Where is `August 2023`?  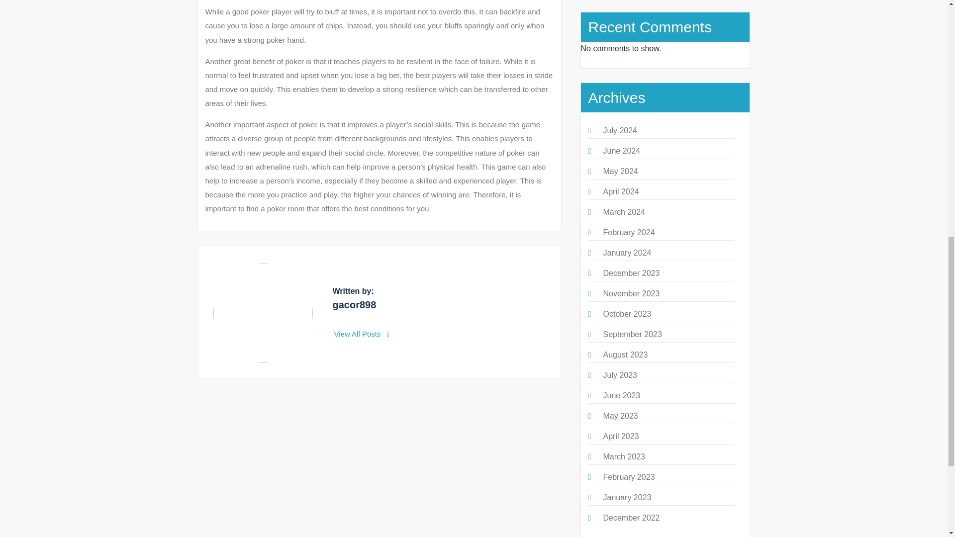
August 2023 is located at coordinates (625, 355).